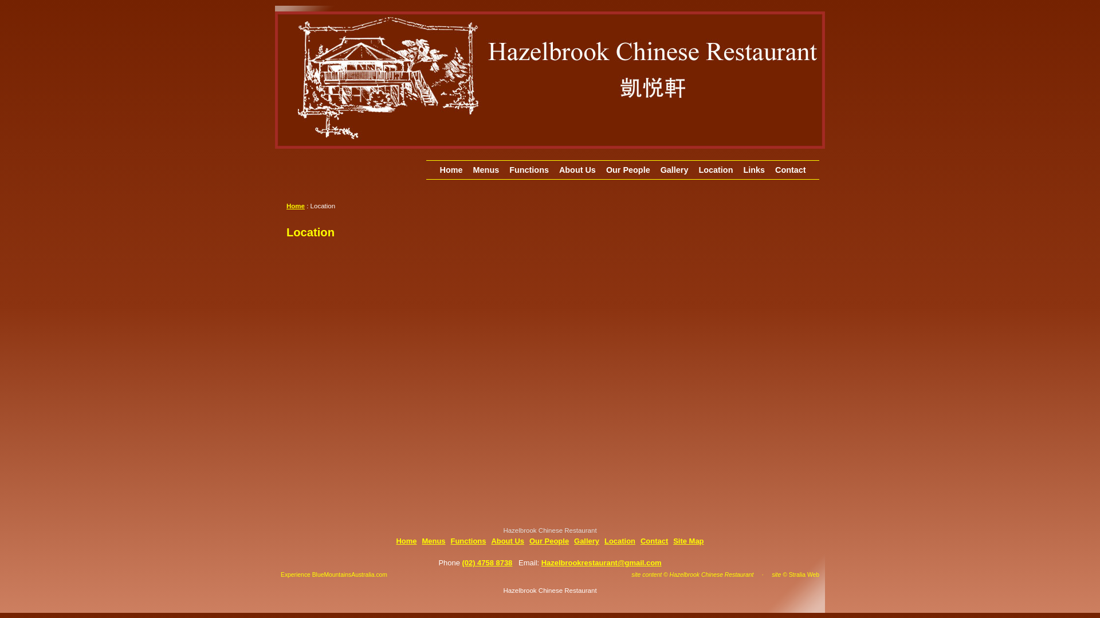 This screenshot has width=1100, height=618. I want to click on (02) 4758 8738, so click(487, 563).